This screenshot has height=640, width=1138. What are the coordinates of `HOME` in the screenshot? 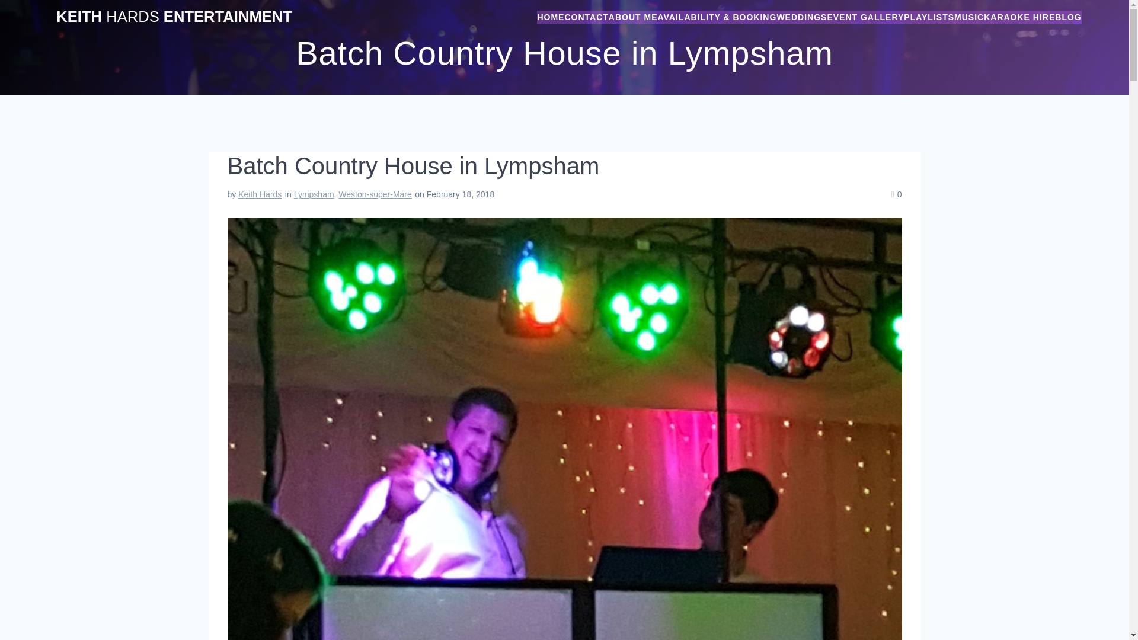 It's located at (551, 17).